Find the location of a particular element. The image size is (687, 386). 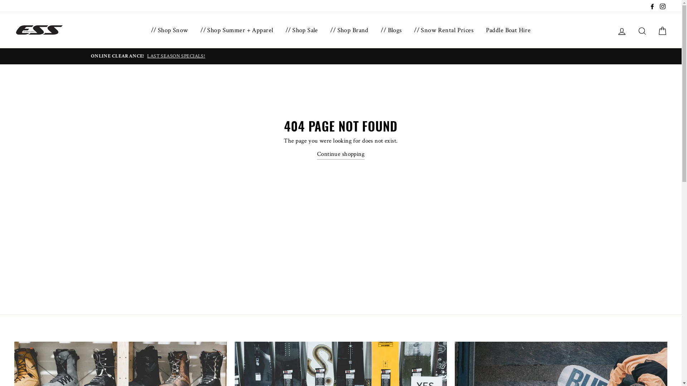

Facebook is located at coordinates (652, 6).